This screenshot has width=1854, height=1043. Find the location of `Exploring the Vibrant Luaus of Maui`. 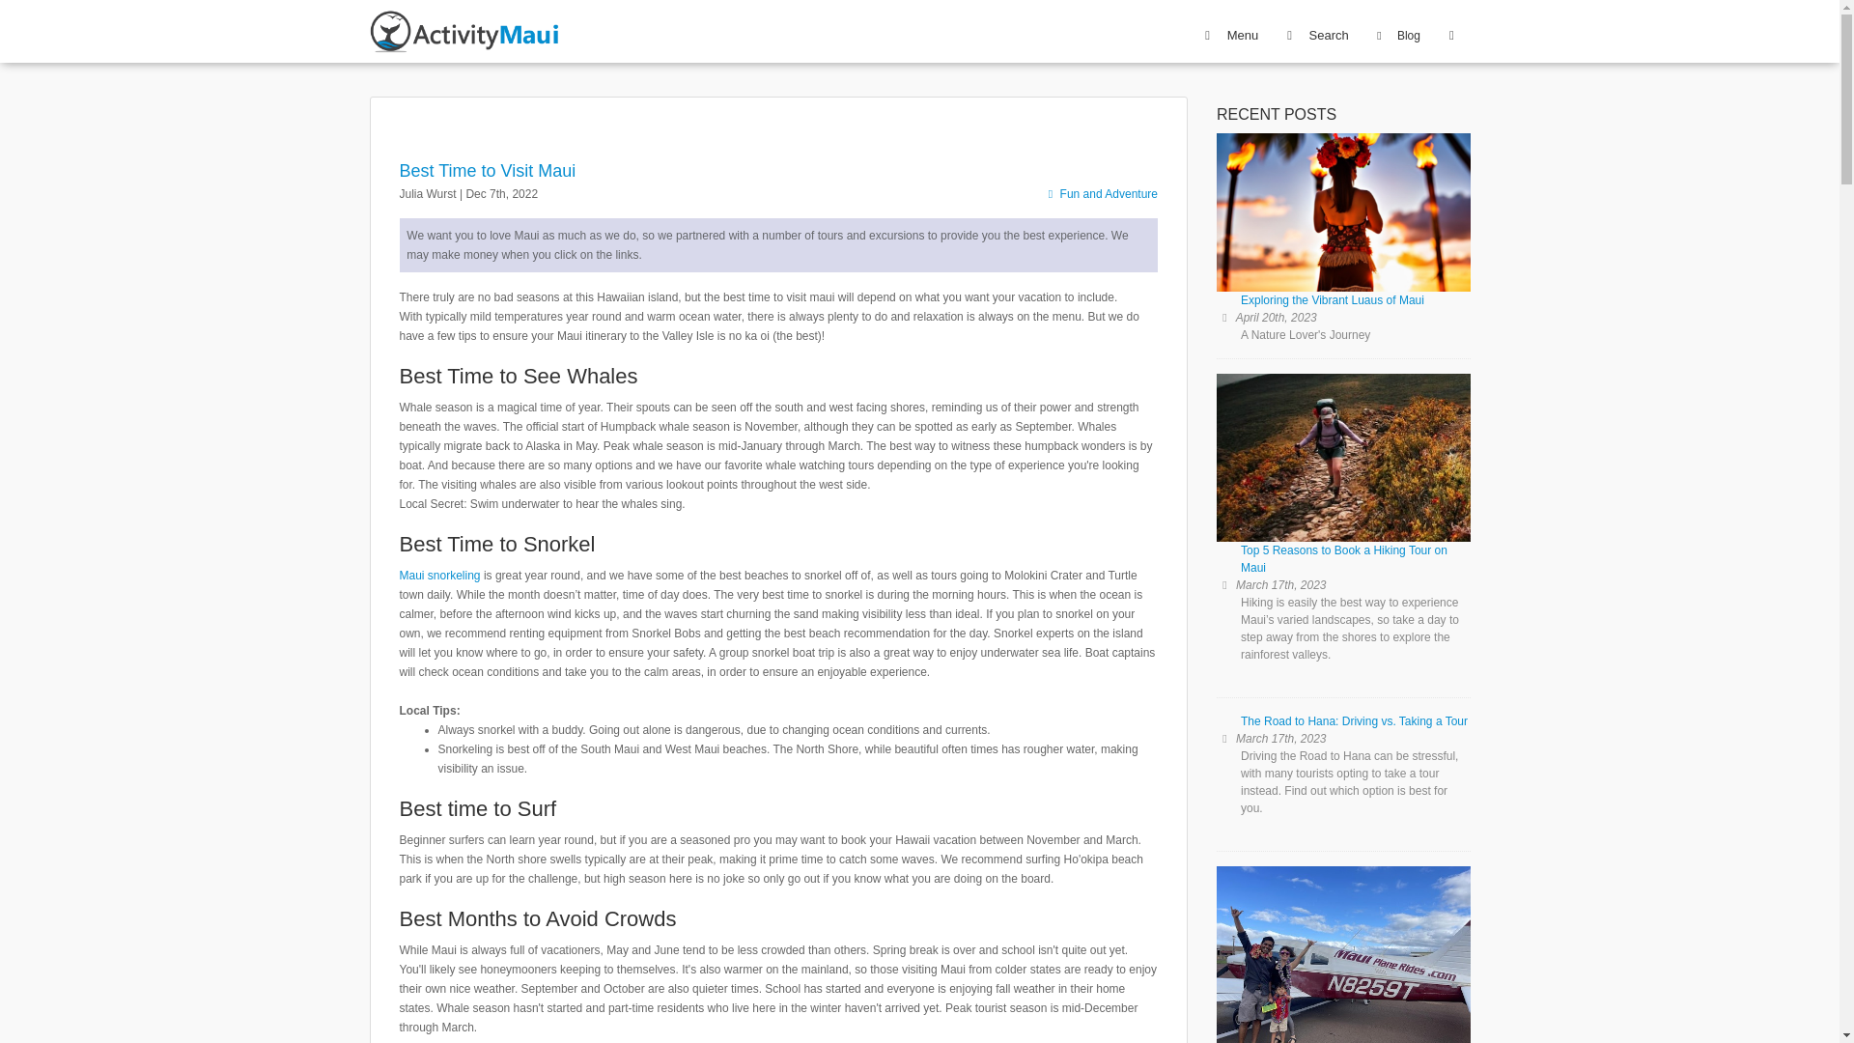

Exploring the Vibrant Luaus of Maui is located at coordinates (1342, 228).